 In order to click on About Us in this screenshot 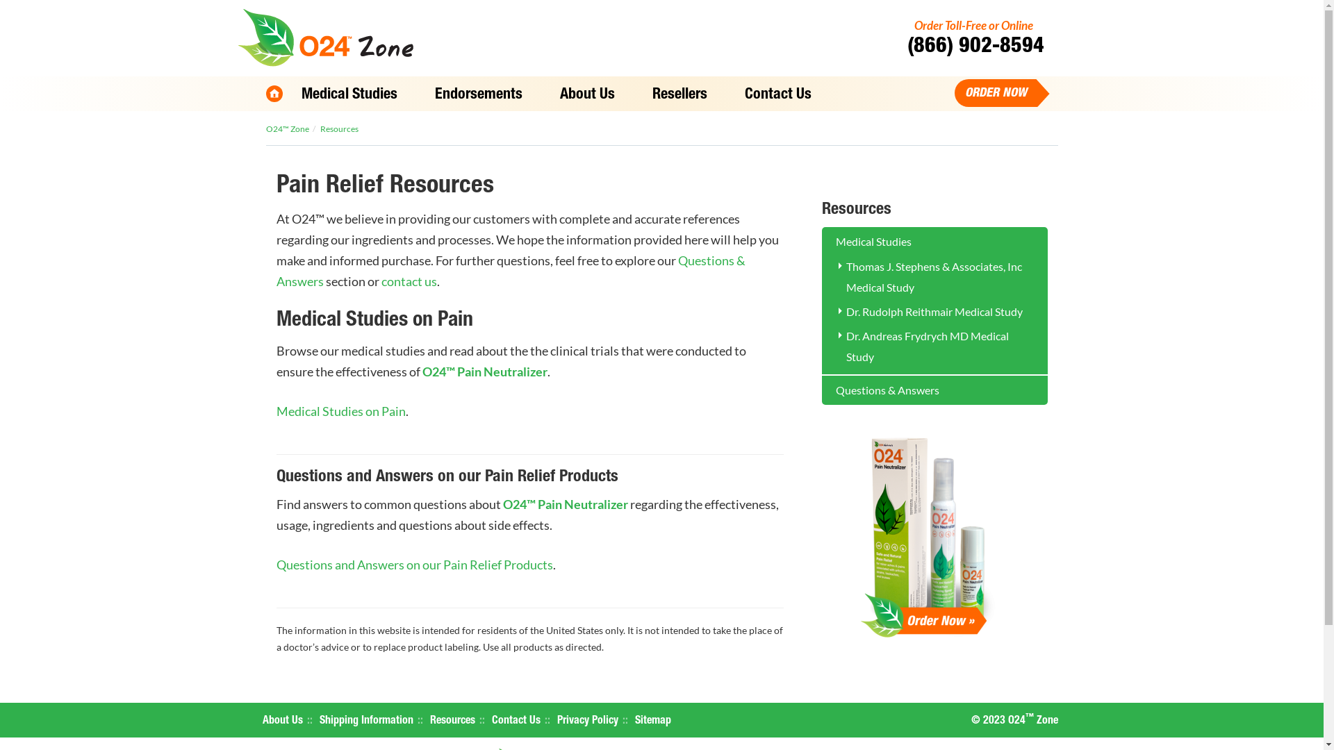, I will do `click(586, 96)`.